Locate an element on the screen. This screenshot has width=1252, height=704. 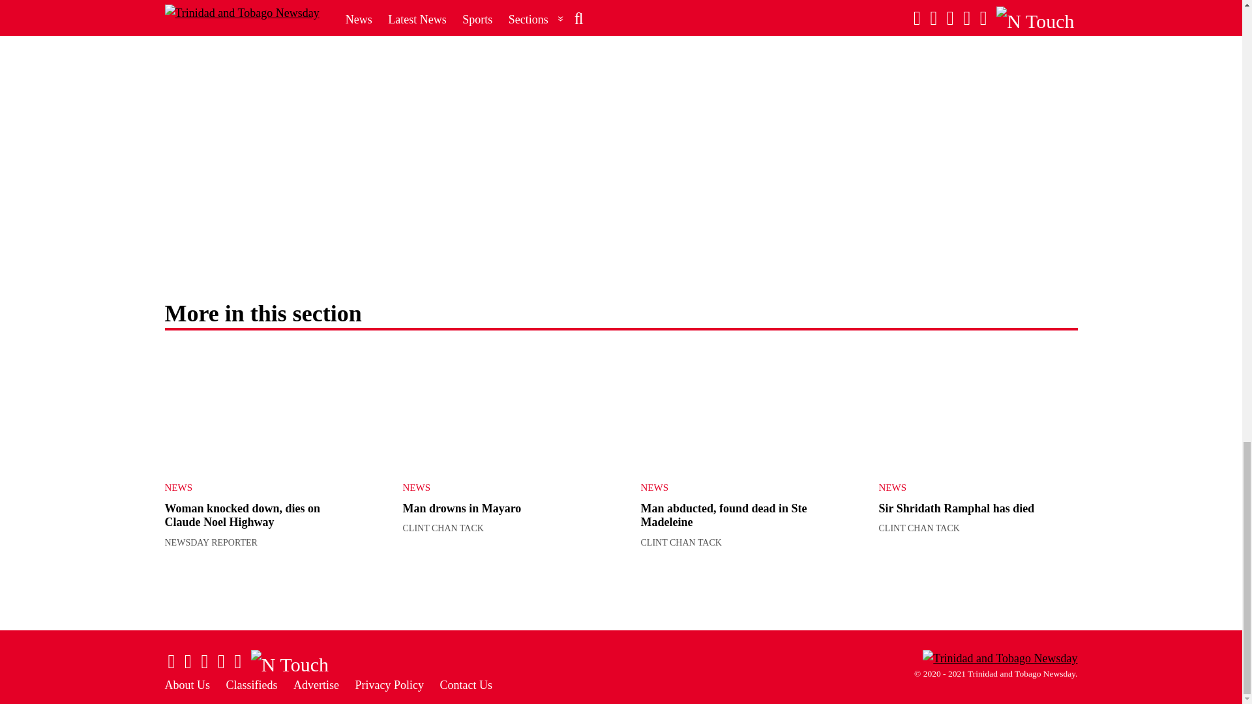
Man drowns in Mayaro is located at coordinates (502, 408).